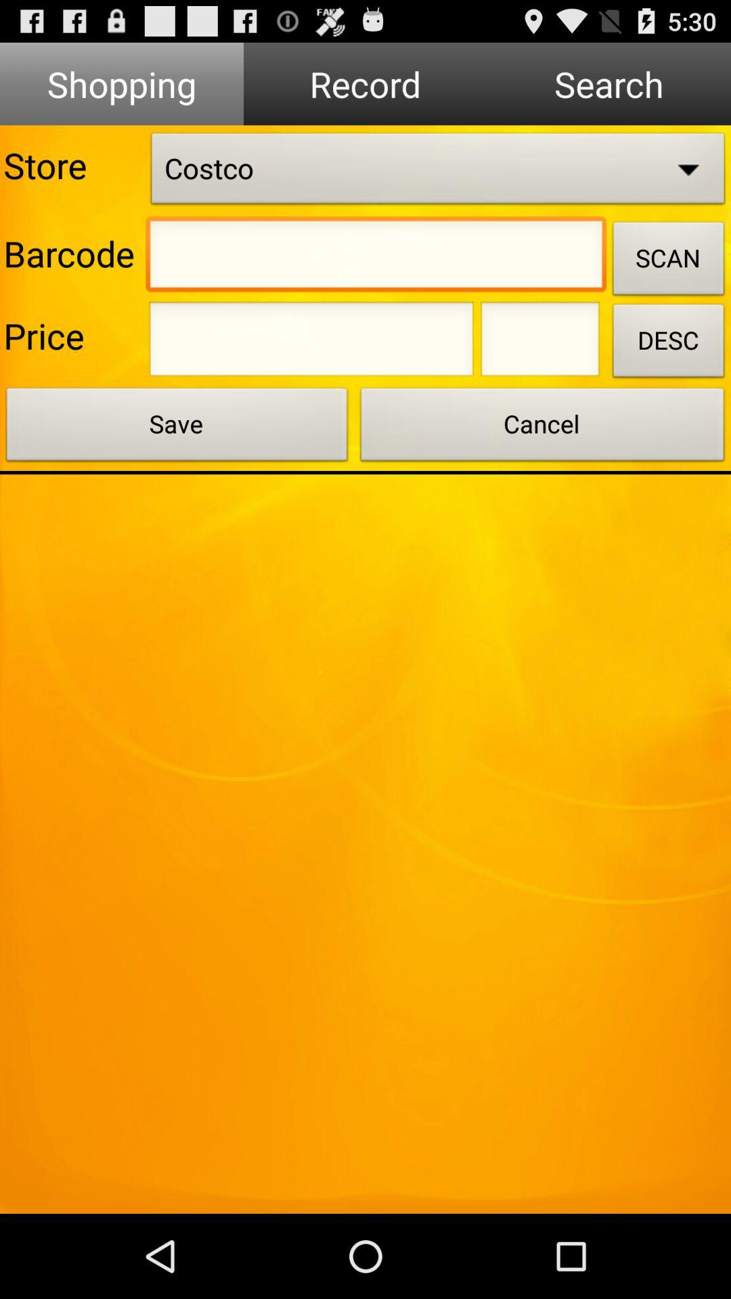 The image size is (731, 1299). What do you see at coordinates (438, 172) in the screenshot?
I see `click on field costco` at bounding box center [438, 172].